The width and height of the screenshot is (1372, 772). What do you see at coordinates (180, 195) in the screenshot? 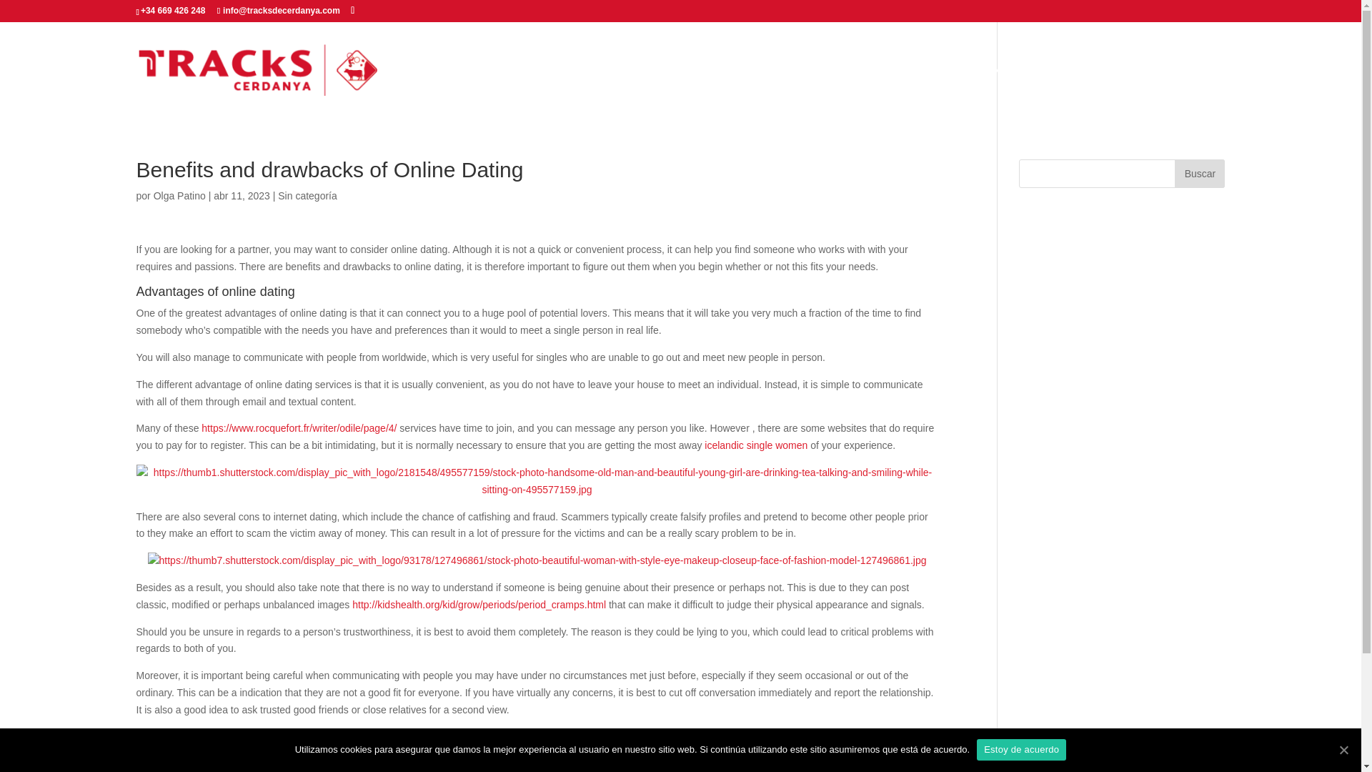
I see `Mensajes de Olga Patino` at bounding box center [180, 195].